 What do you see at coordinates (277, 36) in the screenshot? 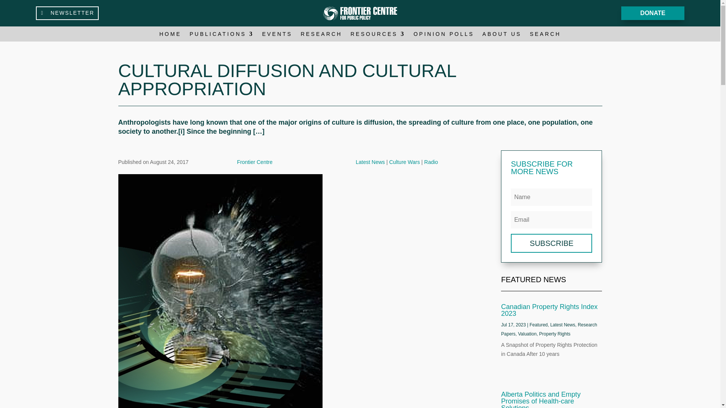
I see `EVENTS` at bounding box center [277, 36].